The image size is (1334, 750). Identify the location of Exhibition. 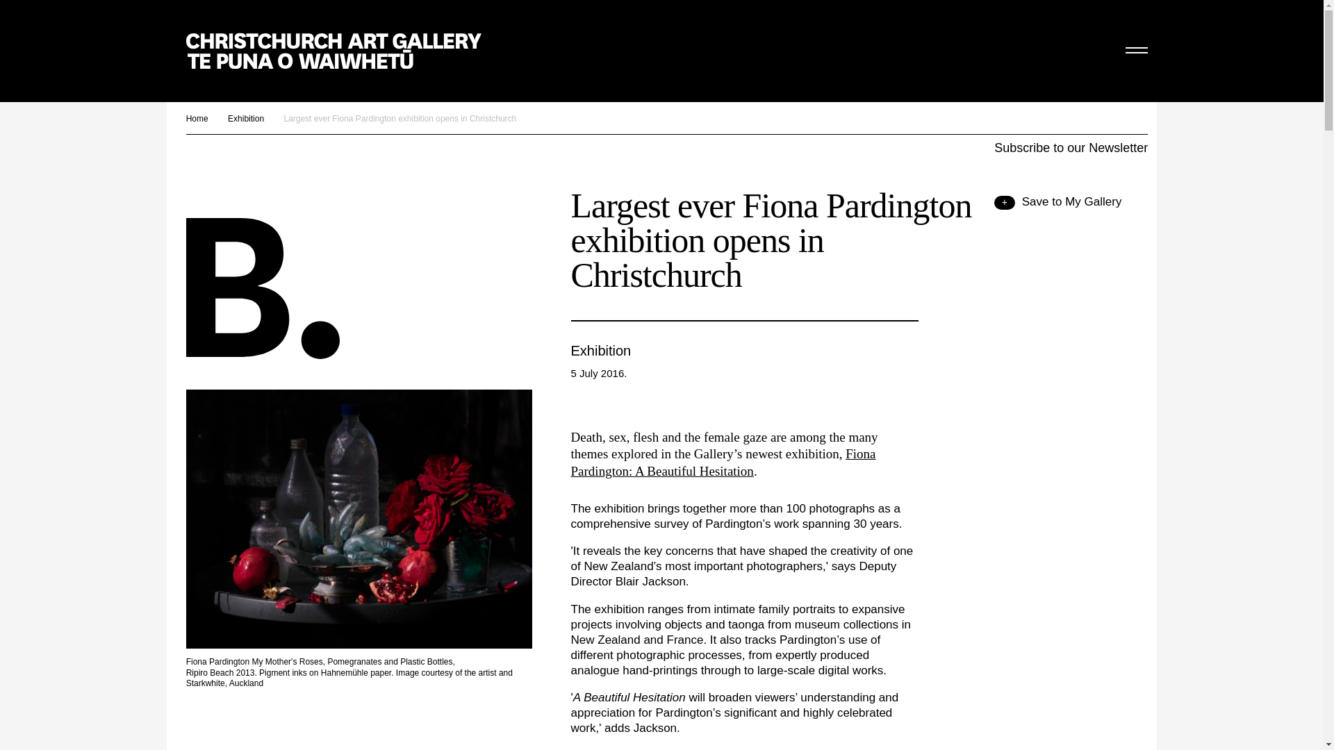
(246, 118).